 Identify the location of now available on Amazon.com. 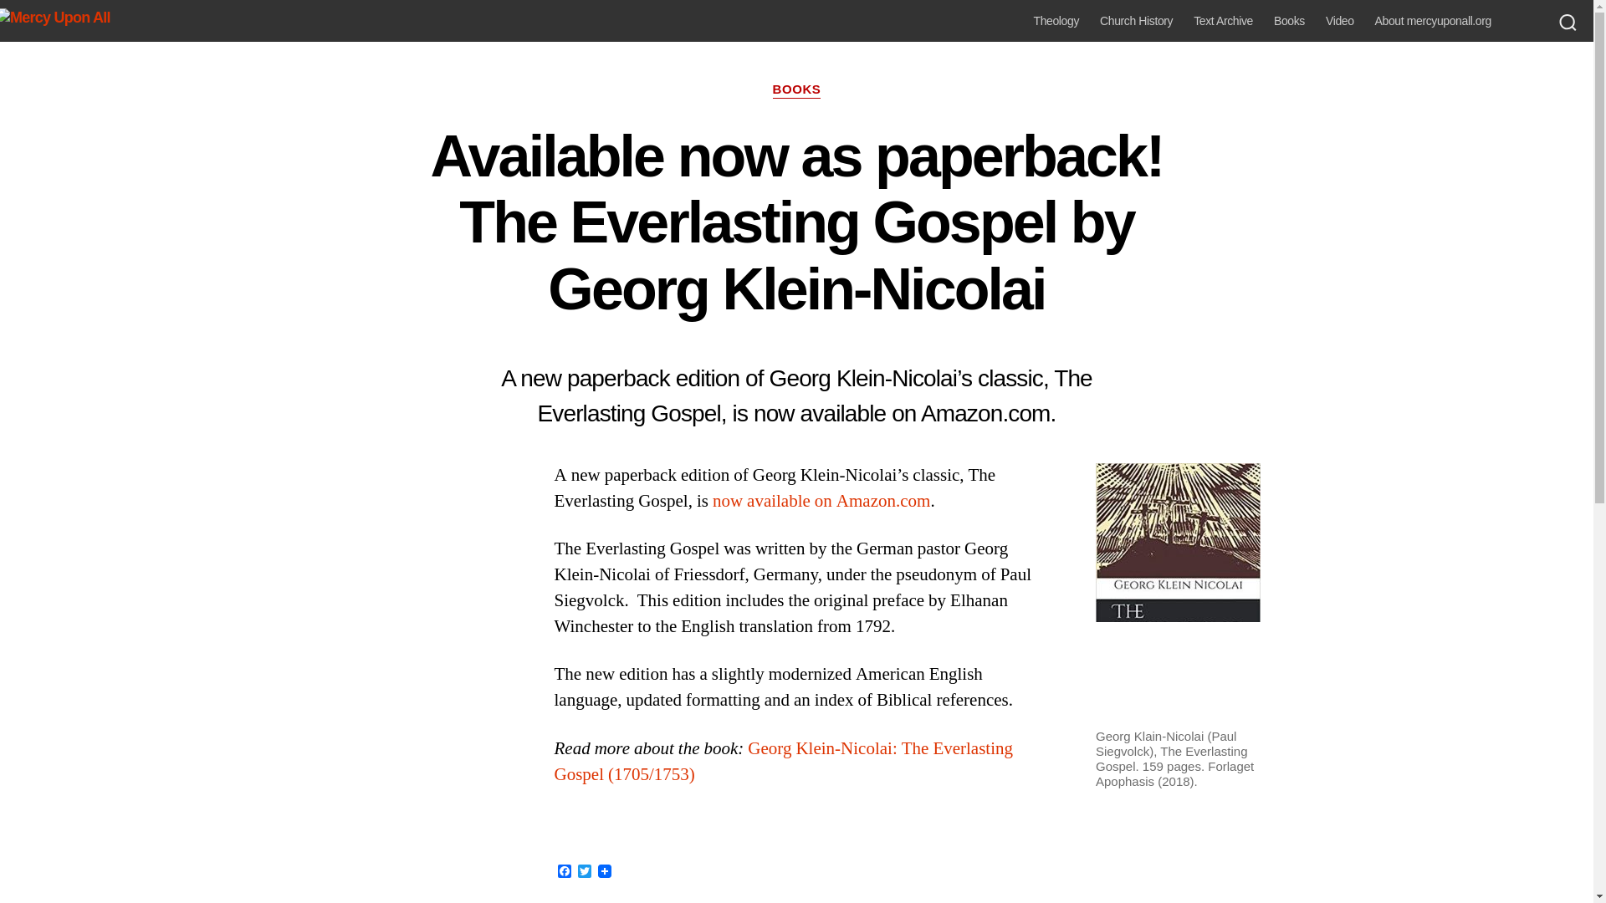
(821, 502).